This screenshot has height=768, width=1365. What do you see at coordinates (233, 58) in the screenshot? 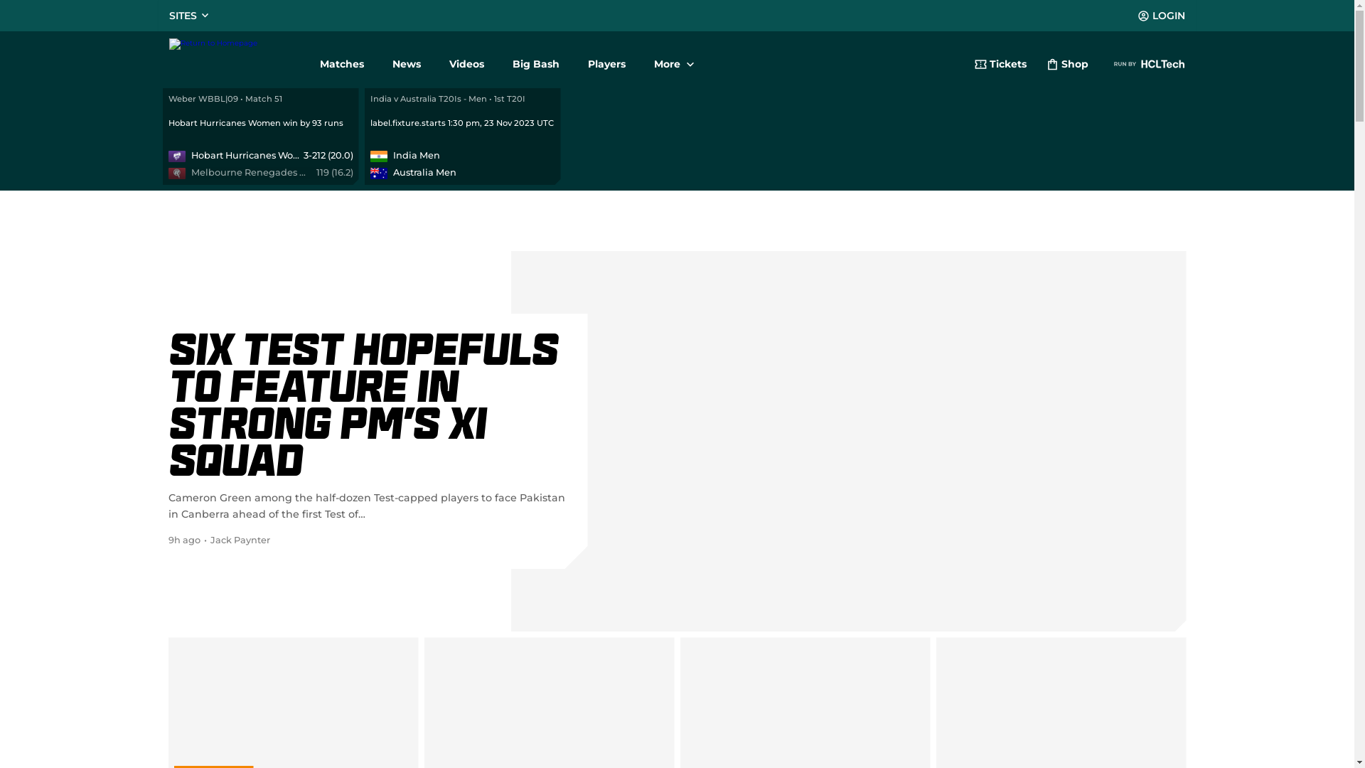
I see `Return to Homepage` at bounding box center [233, 58].